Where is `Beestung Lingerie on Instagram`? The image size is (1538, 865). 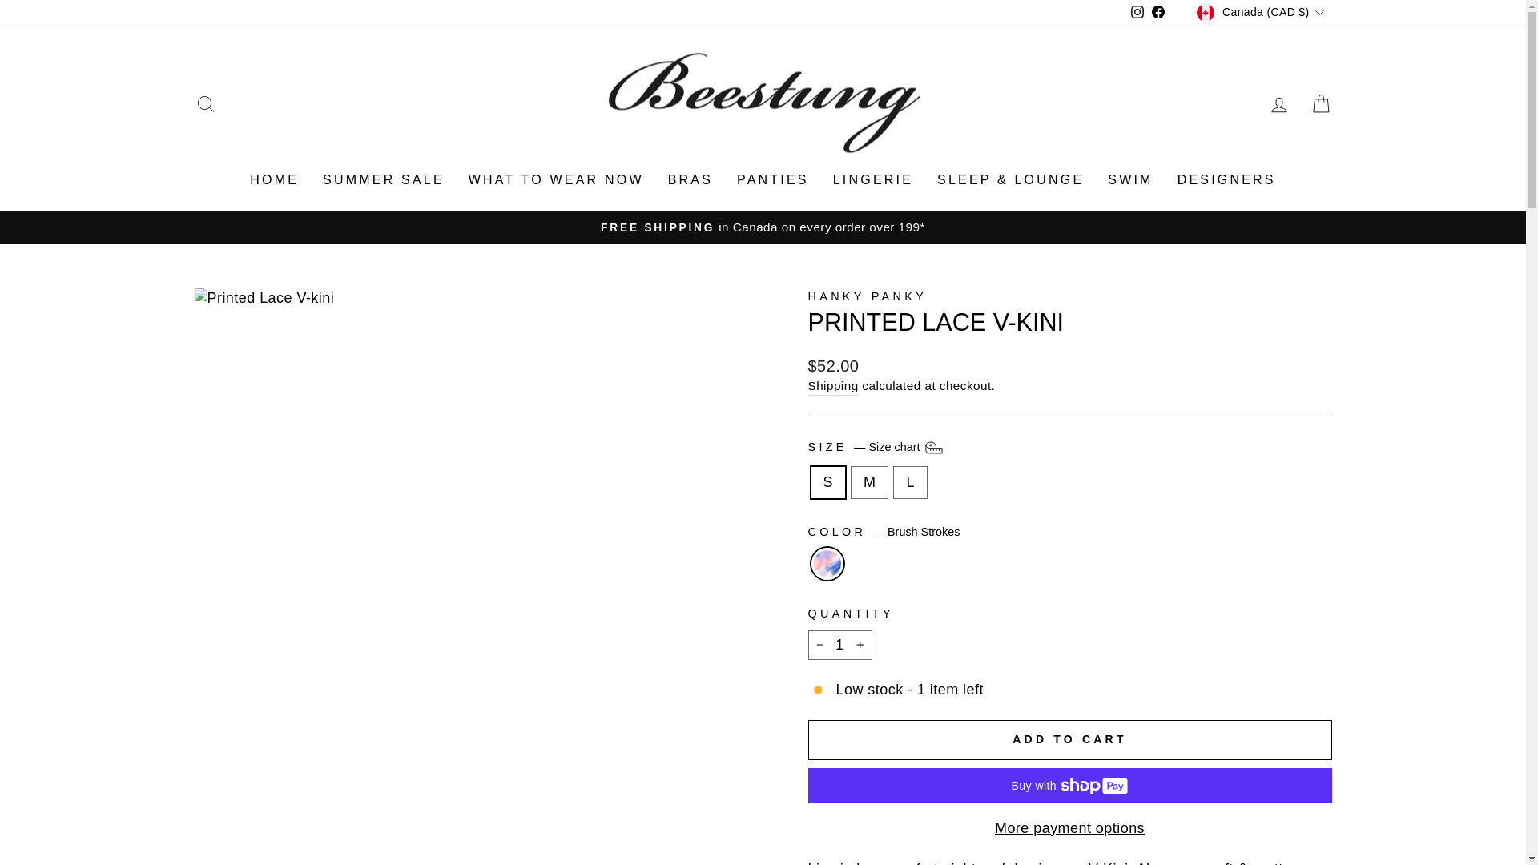 Beestung Lingerie on Instagram is located at coordinates (1137, 13).